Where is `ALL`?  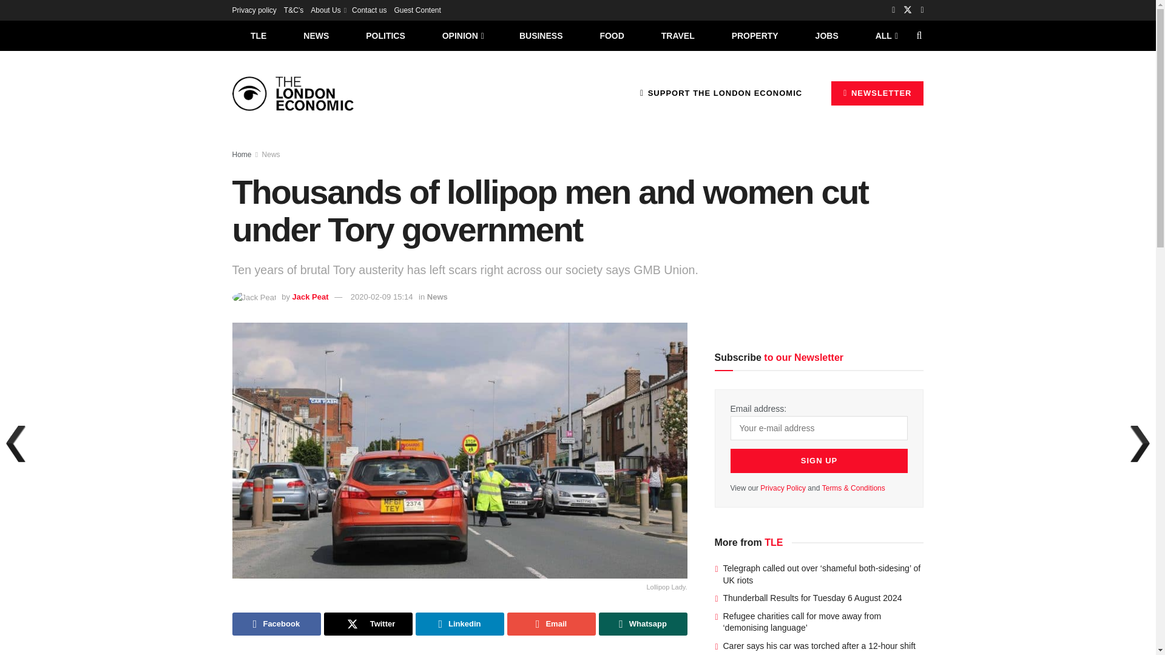 ALL is located at coordinates (885, 35).